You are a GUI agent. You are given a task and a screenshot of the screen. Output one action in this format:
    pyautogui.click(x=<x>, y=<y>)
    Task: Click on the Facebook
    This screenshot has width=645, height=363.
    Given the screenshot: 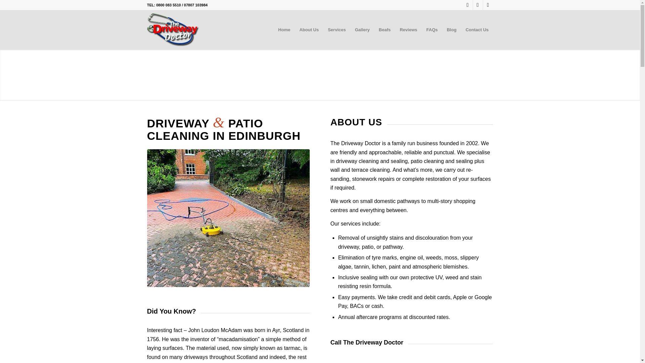 What is the action you would take?
    pyautogui.click(x=478, y=5)
    